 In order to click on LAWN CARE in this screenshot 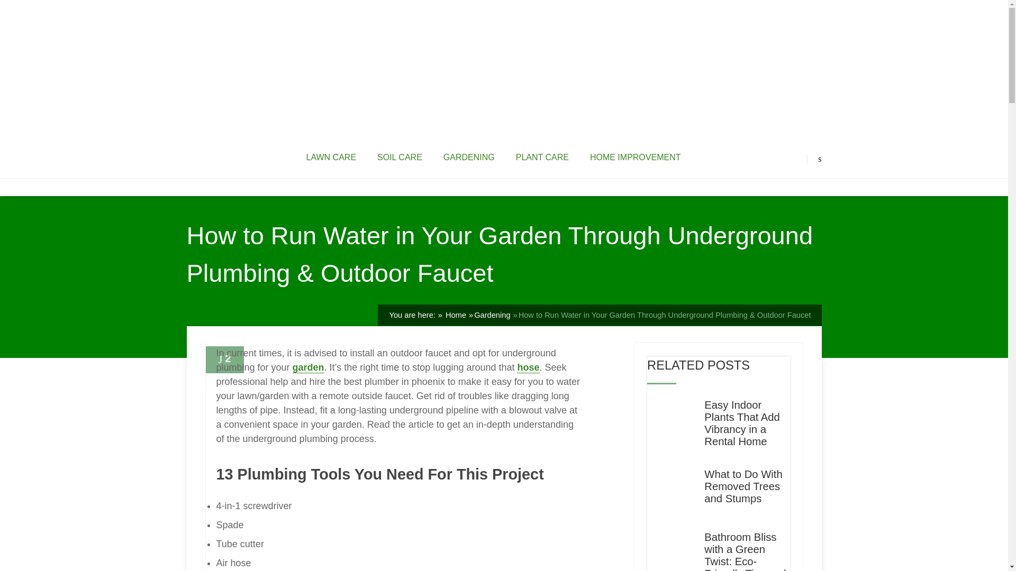, I will do `click(331, 158)`.